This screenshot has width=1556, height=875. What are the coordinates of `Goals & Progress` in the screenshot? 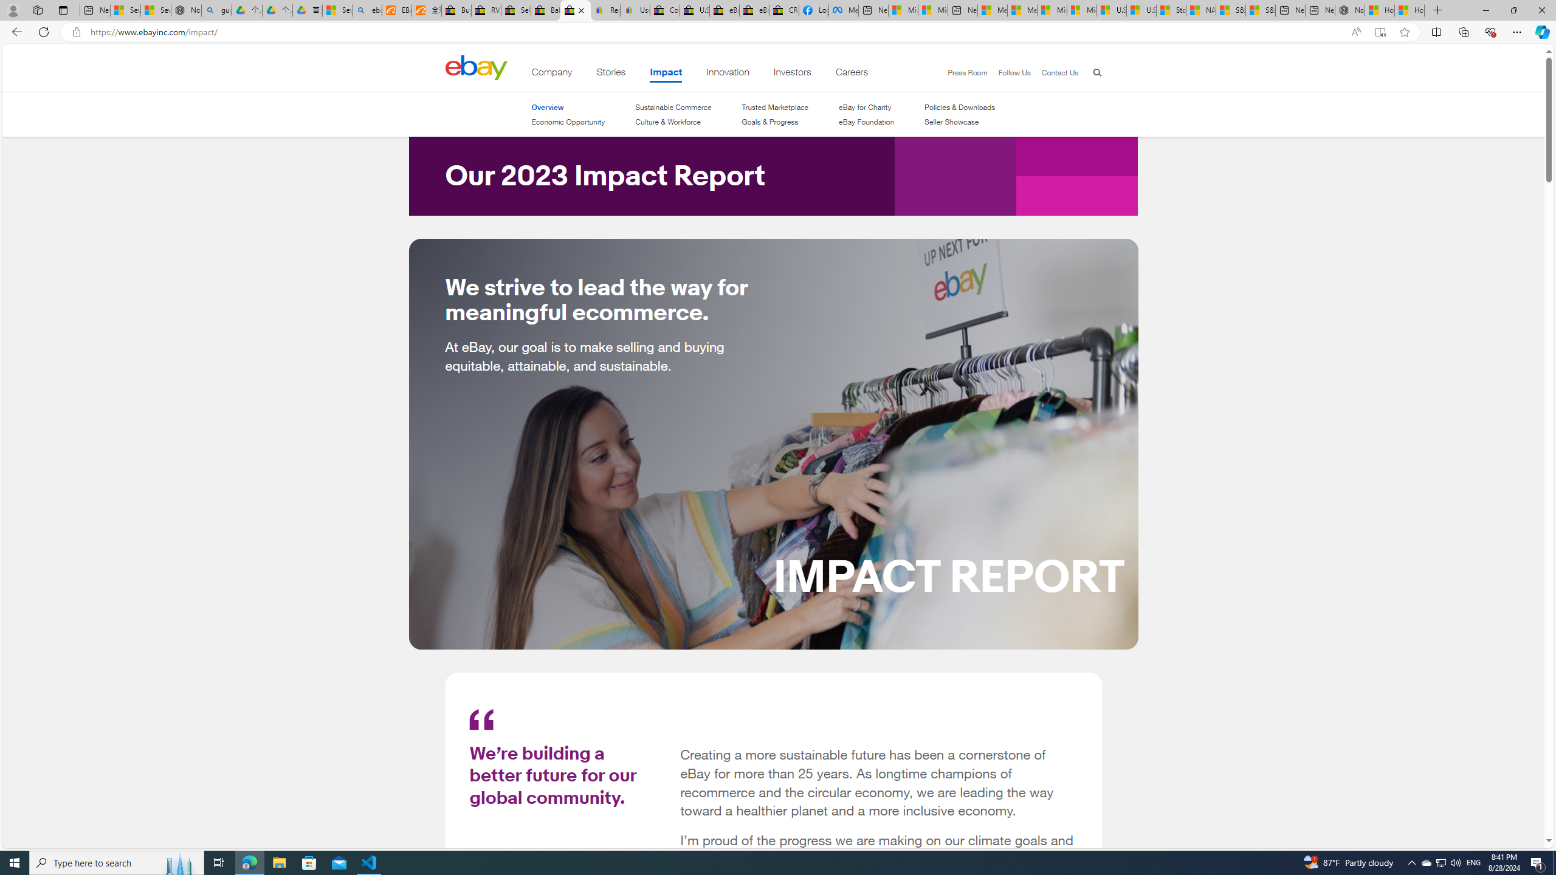 It's located at (776, 122).